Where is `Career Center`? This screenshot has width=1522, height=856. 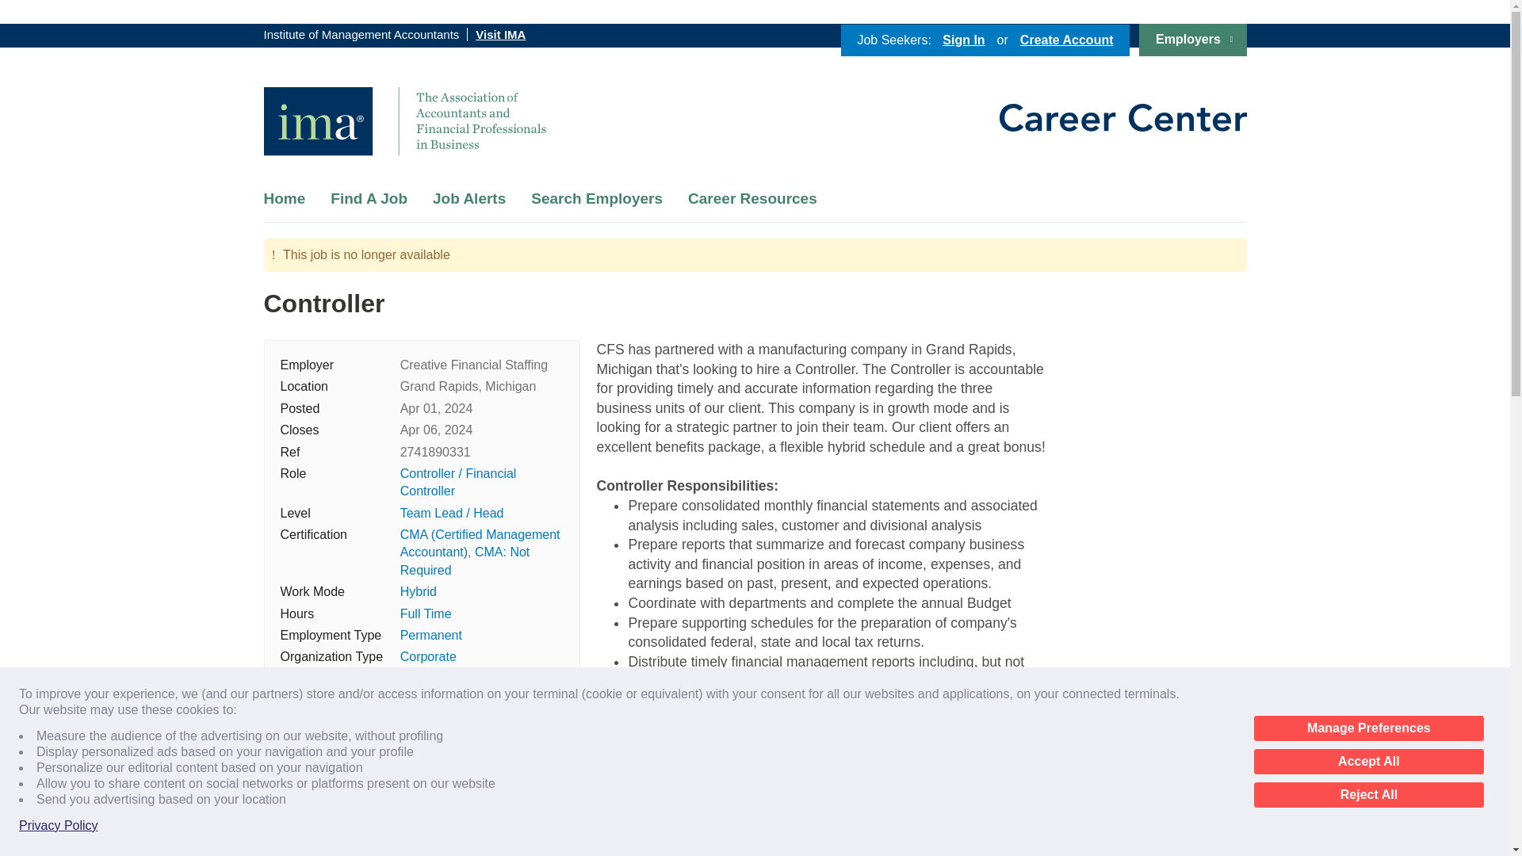
Career Center is located at coordinates (1122, 117).